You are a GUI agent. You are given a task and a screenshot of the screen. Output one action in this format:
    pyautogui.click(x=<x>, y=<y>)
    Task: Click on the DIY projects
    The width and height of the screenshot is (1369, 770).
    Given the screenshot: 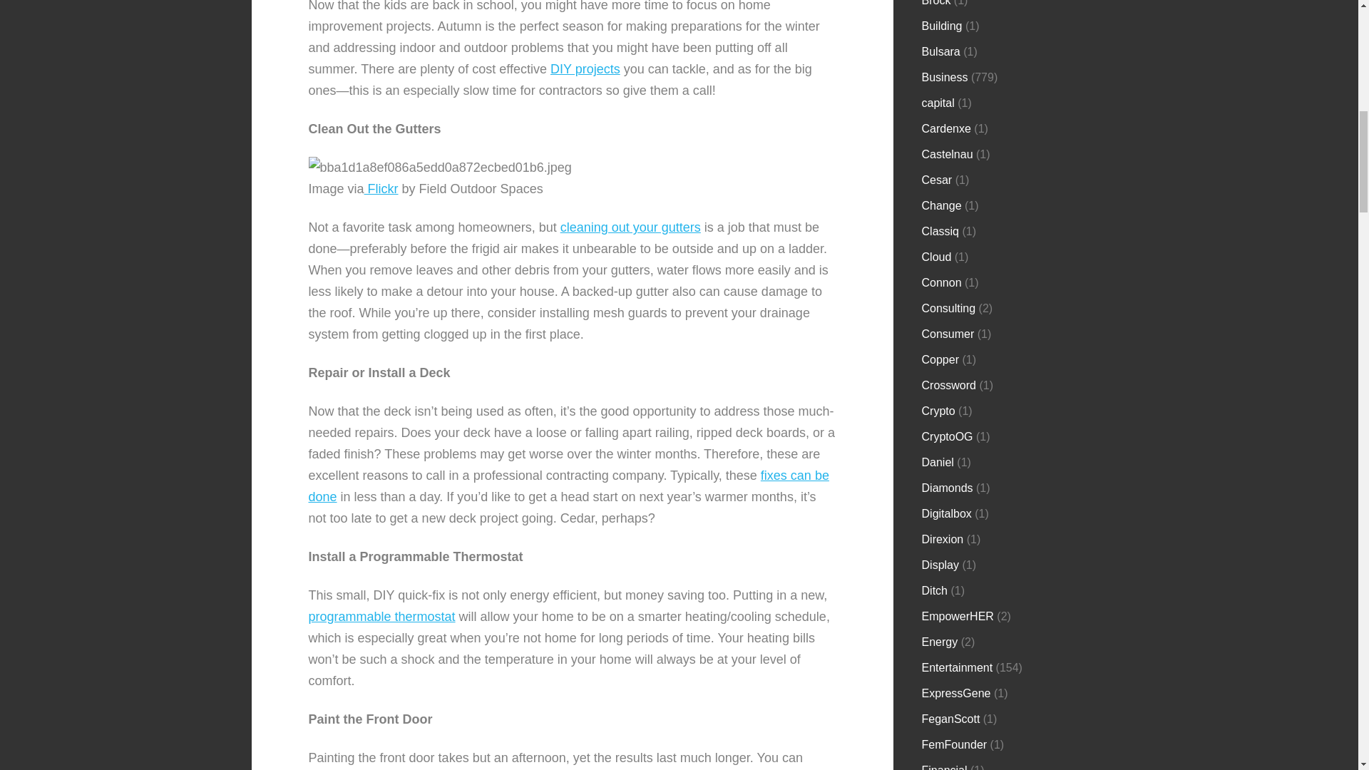 What is the action you would take?
    pyautogui.click(x=585, y=68)
    